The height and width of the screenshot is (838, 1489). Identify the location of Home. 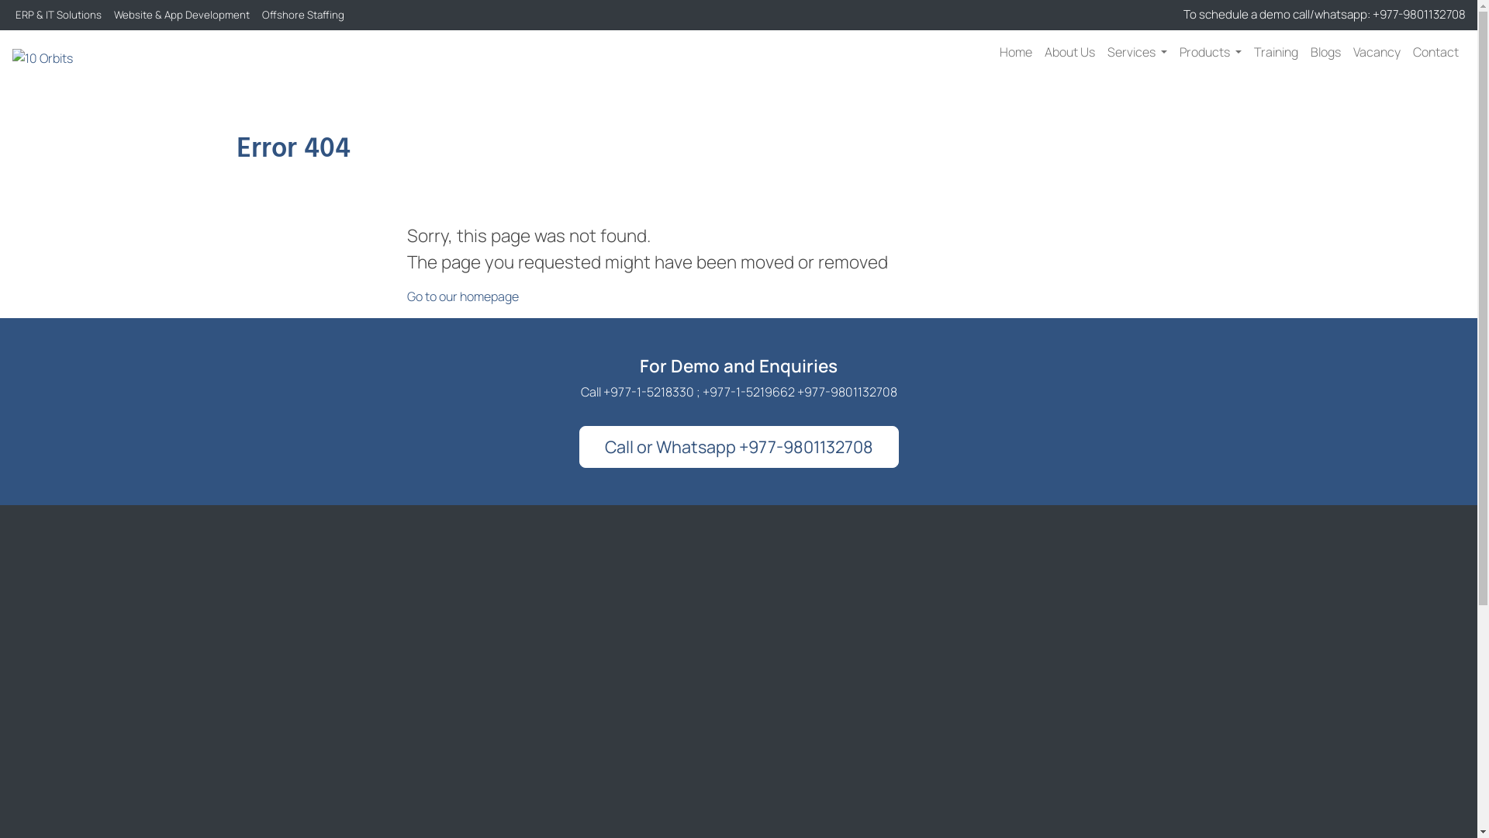
(1016, 52).